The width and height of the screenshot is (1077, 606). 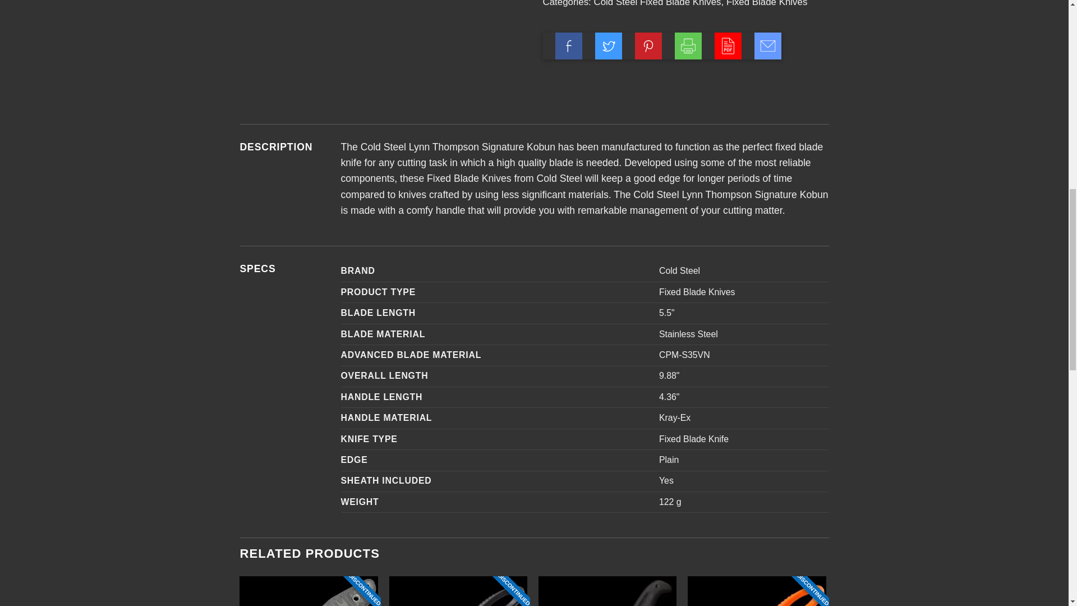 What do you see at coordinates (569, 46) in the screenshot?
I see `Share on Facebook` at bounding box center [569, 46].